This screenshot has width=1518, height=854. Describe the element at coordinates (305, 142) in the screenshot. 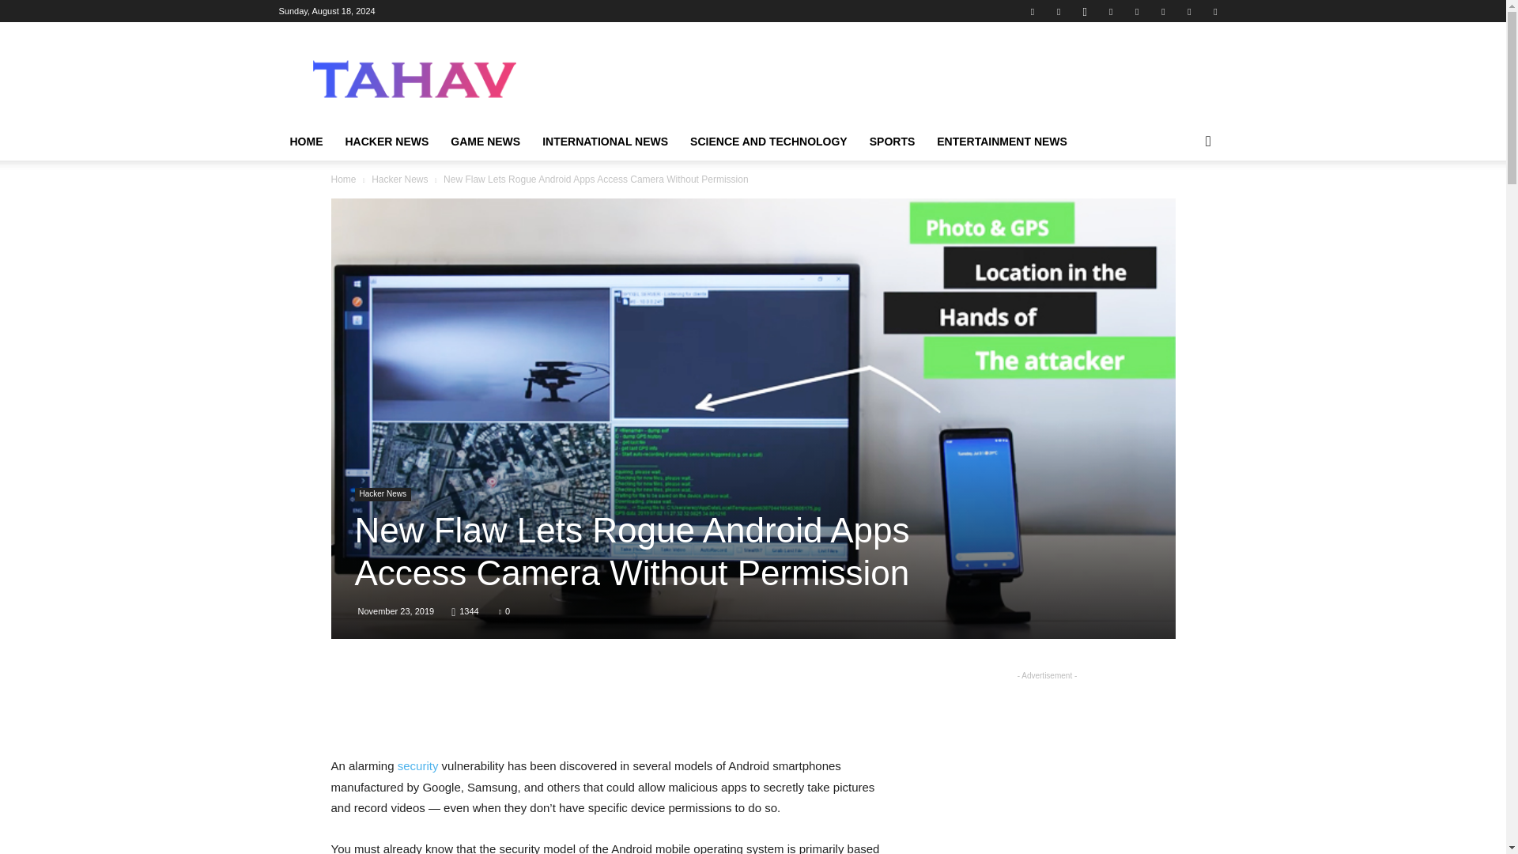

I see `HOME` at that location.